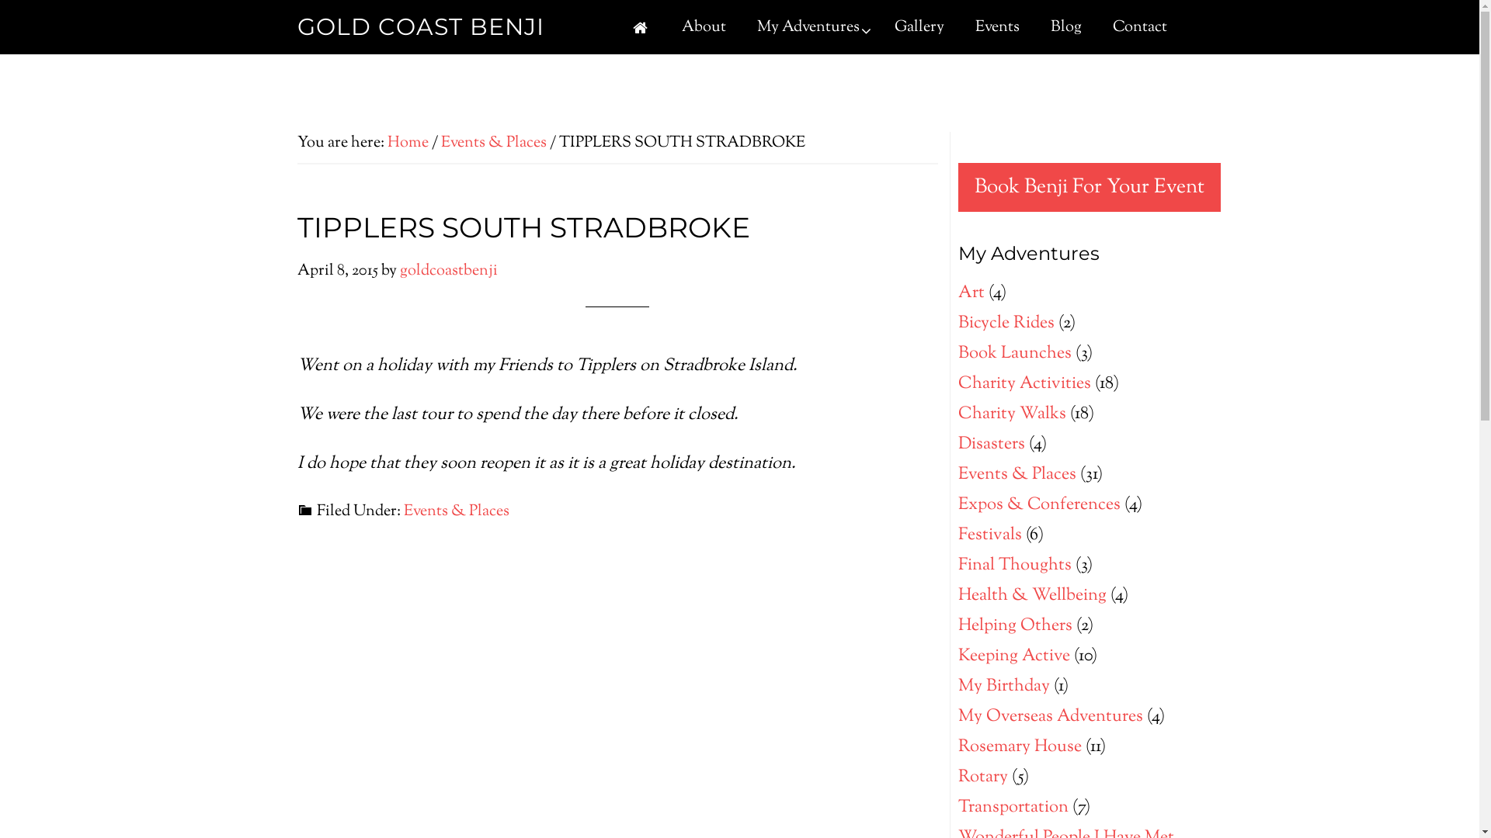 This screenshot has width=1491, height=838. Describe the element at coordinates (809, 28) in the screenshot. I see `My Adventures` at that location.